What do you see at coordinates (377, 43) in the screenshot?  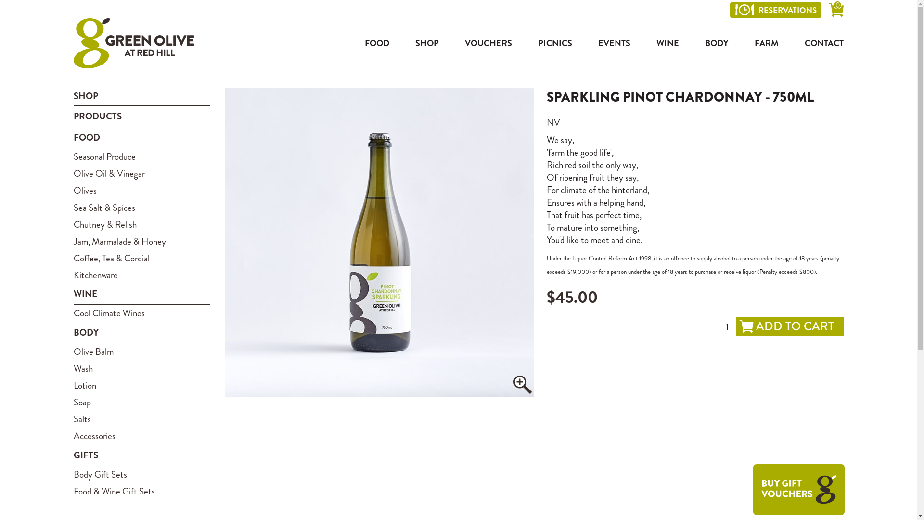 I see `FOOD` at bounding box center [377, 43].